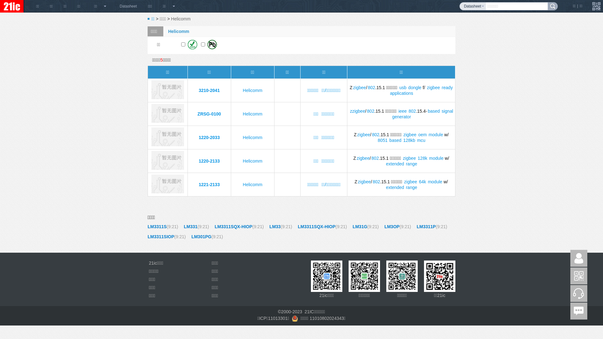  I want to click on ZRSG-0100, so click(168, 121).